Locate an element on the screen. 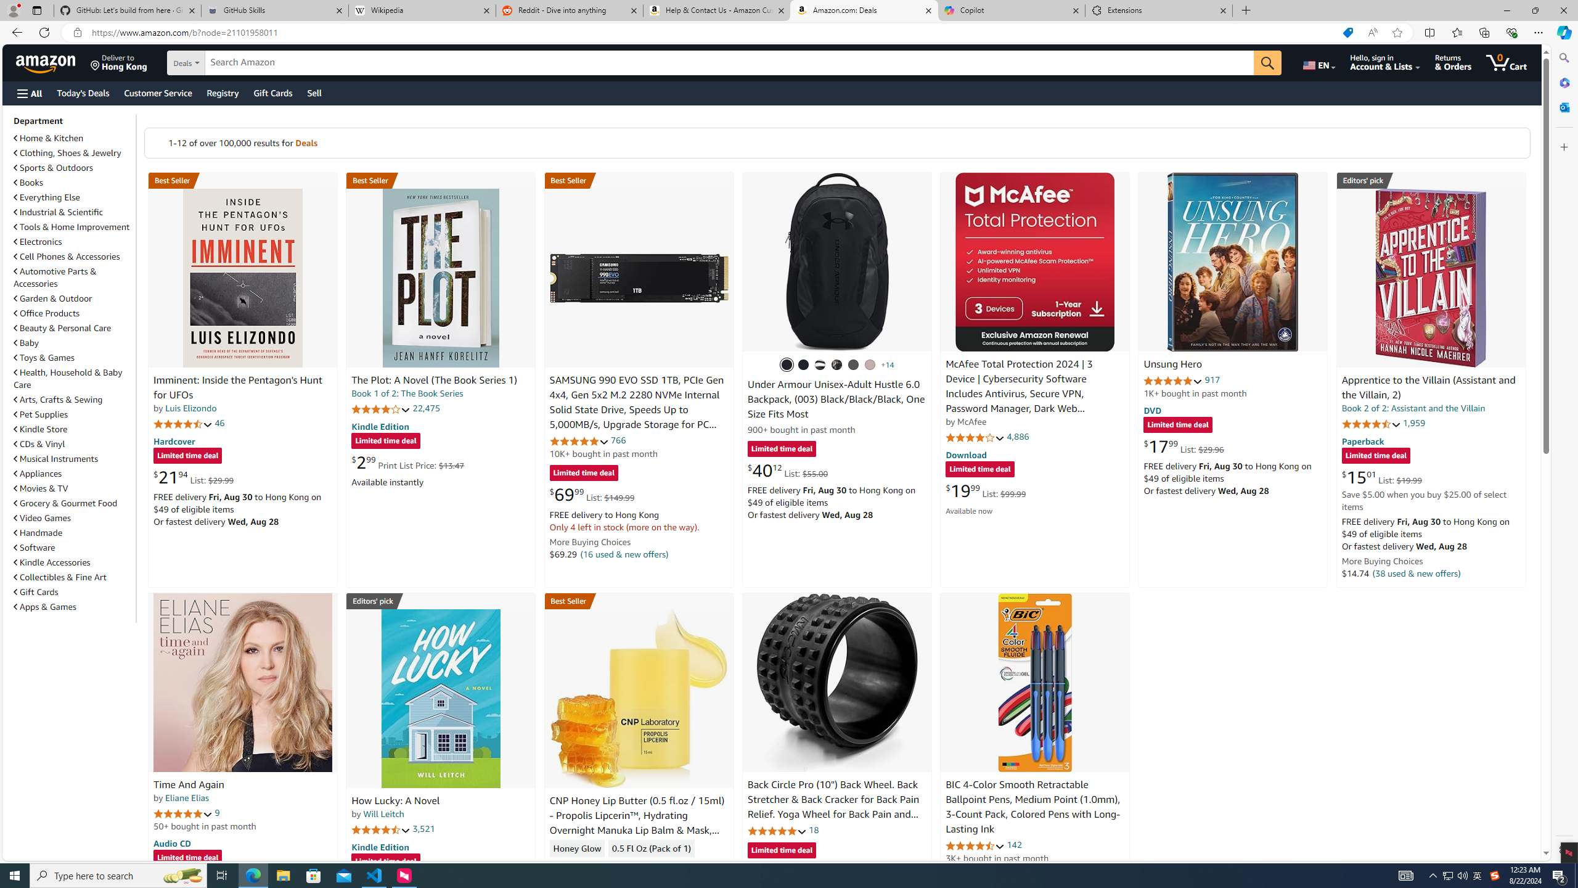  Pet Supplies is located at coordinates (73, 414).